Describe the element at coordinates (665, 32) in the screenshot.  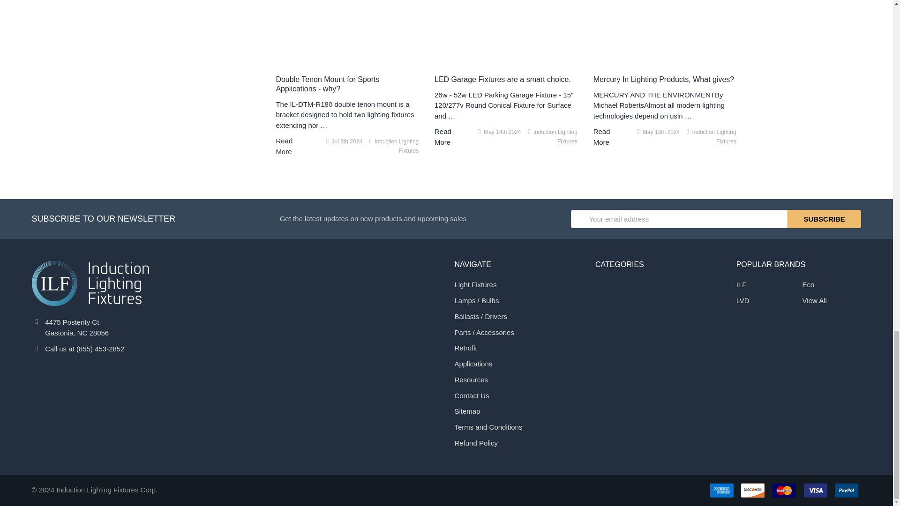
I see `Mercury In Lighting Products, What gives?` at that location.